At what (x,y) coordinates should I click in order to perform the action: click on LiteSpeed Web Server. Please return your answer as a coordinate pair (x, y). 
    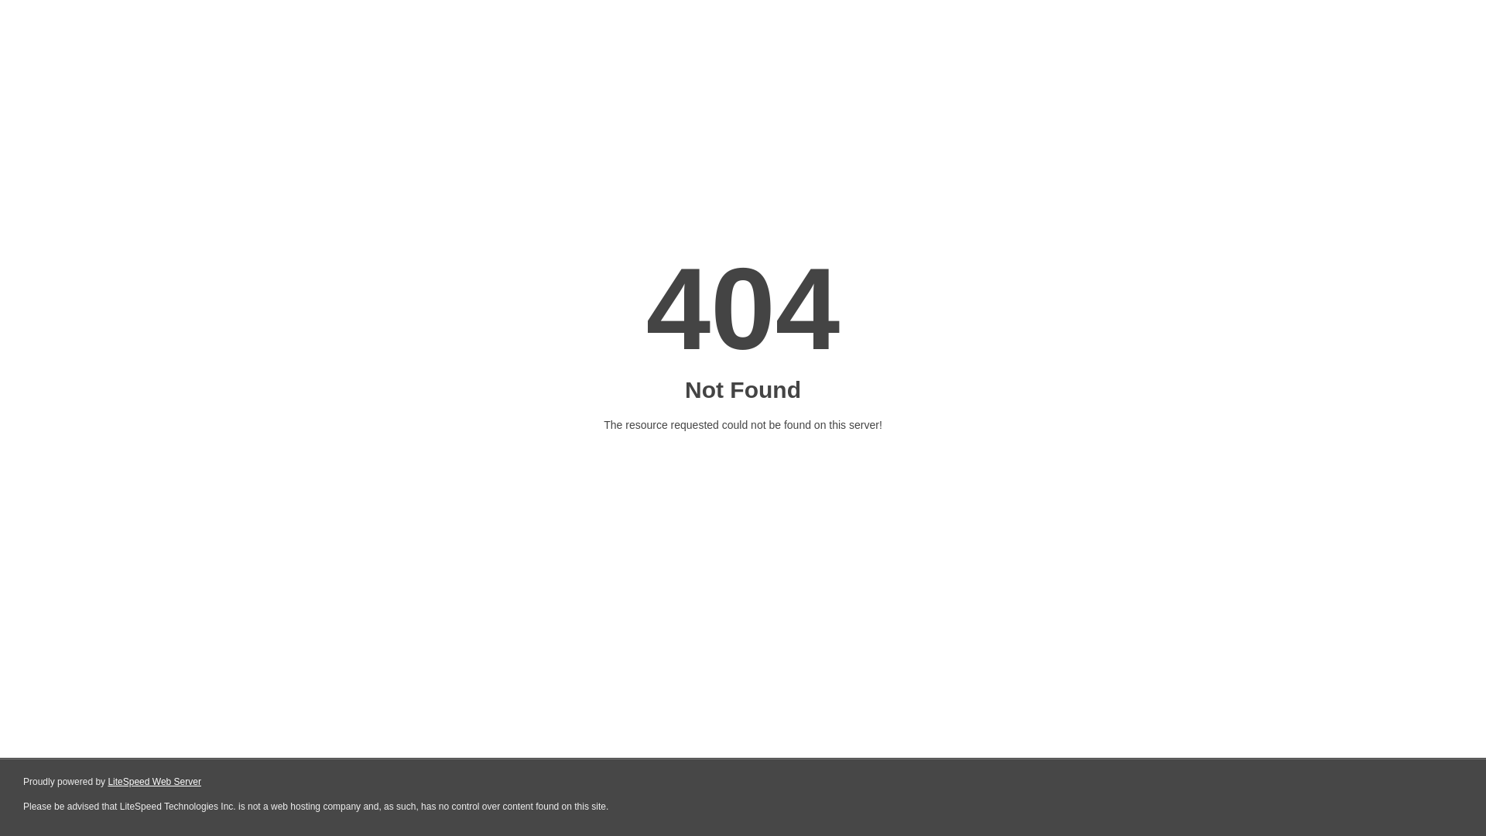
    Looking at the image, I should click on (155, 782).